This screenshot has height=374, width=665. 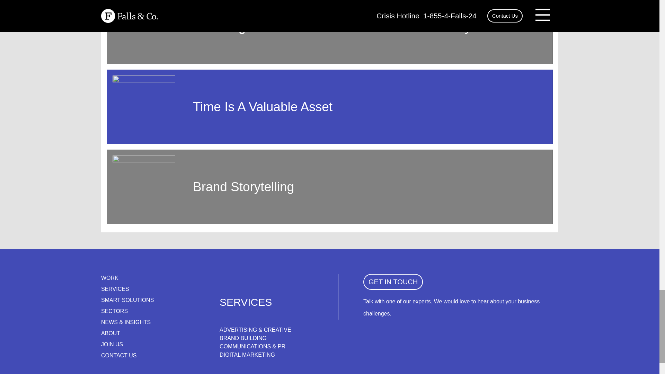 I want to click on BRAND BUILDING, so click(x=243, y=338).